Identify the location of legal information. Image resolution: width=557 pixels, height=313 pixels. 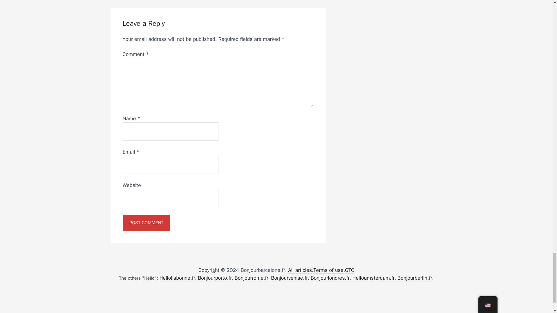
(328, 270).